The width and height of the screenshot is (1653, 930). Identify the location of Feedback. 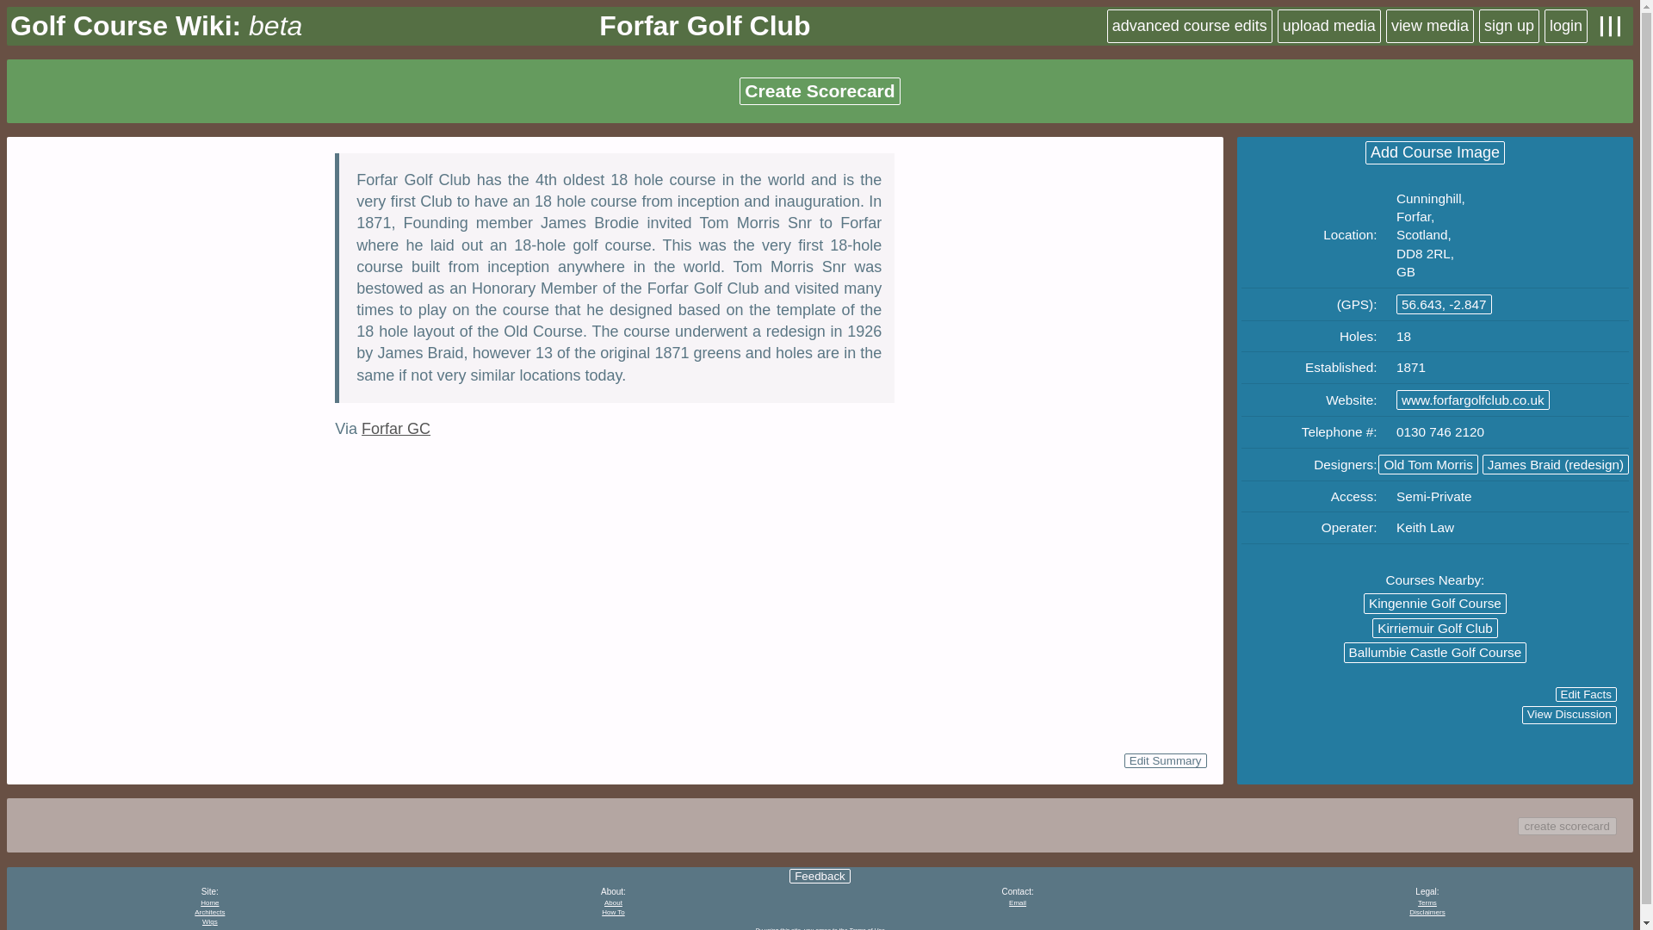
(820, 876).